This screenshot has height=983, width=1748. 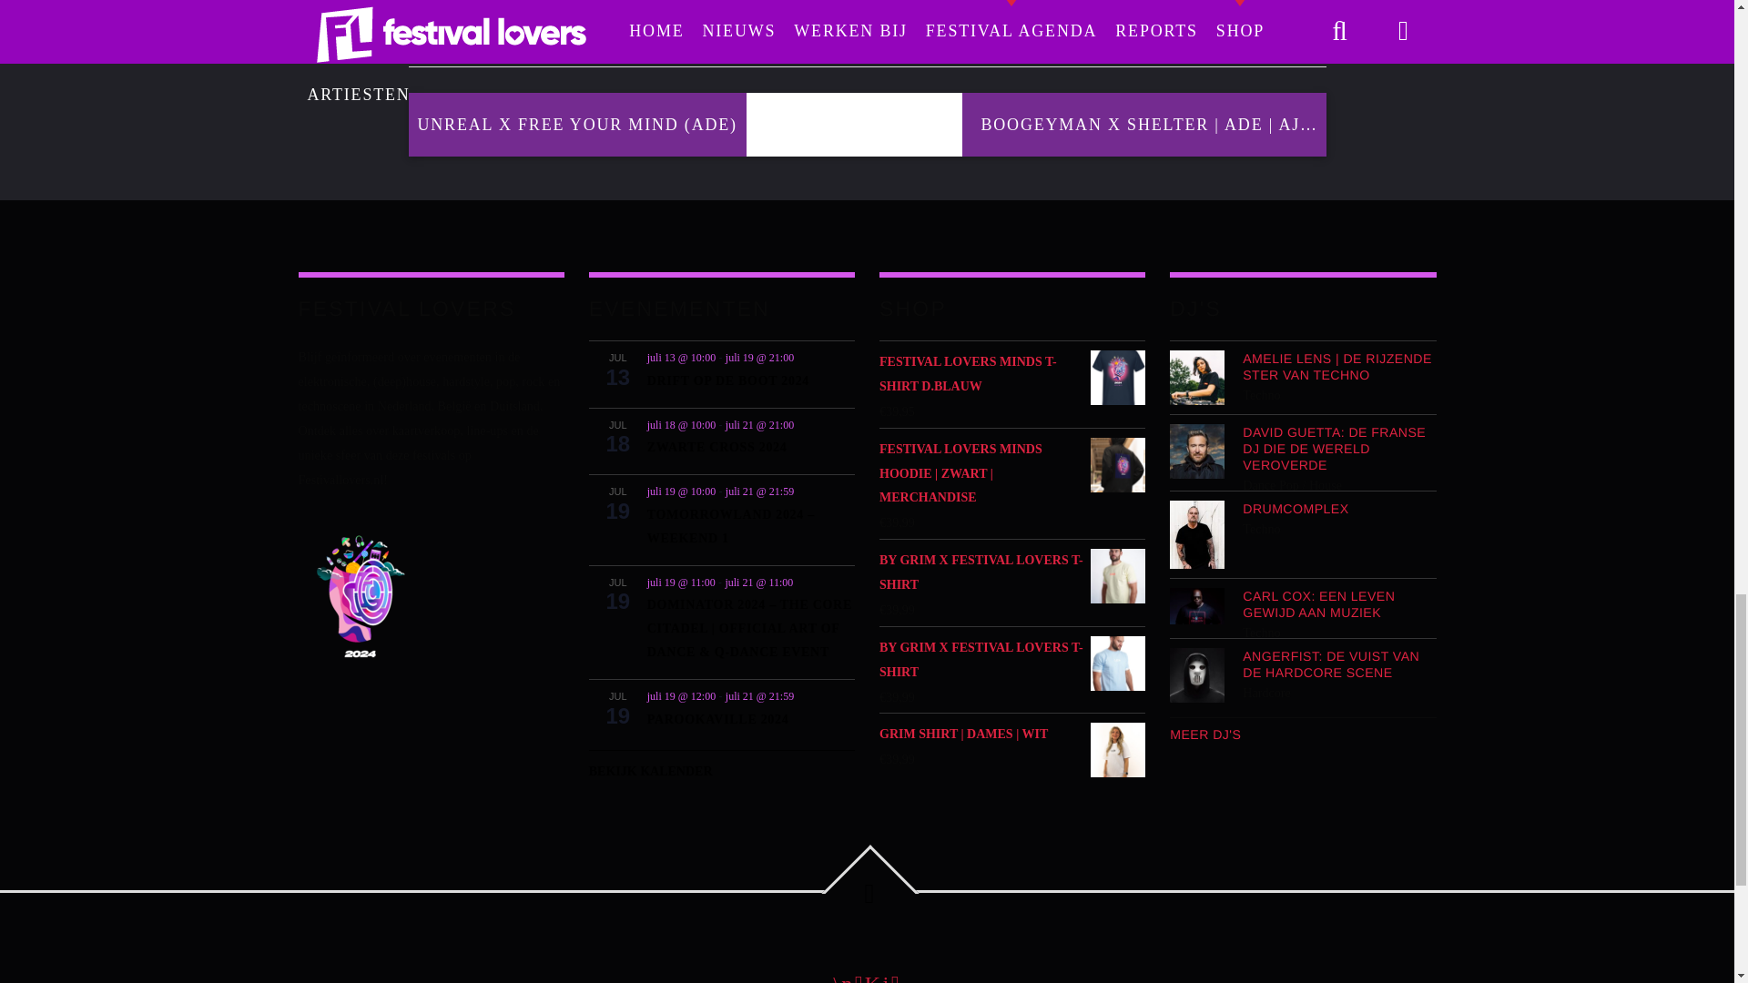 I want to click on Bekijk meer evenementen., so click(x=721, y=766).